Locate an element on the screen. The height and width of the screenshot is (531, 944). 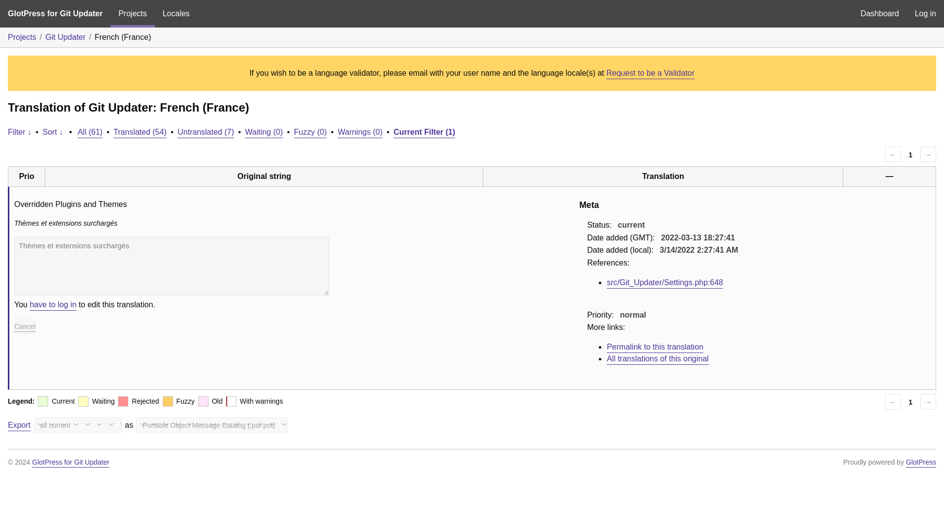
Permalink to this translation is located at coordinates (655, 346).